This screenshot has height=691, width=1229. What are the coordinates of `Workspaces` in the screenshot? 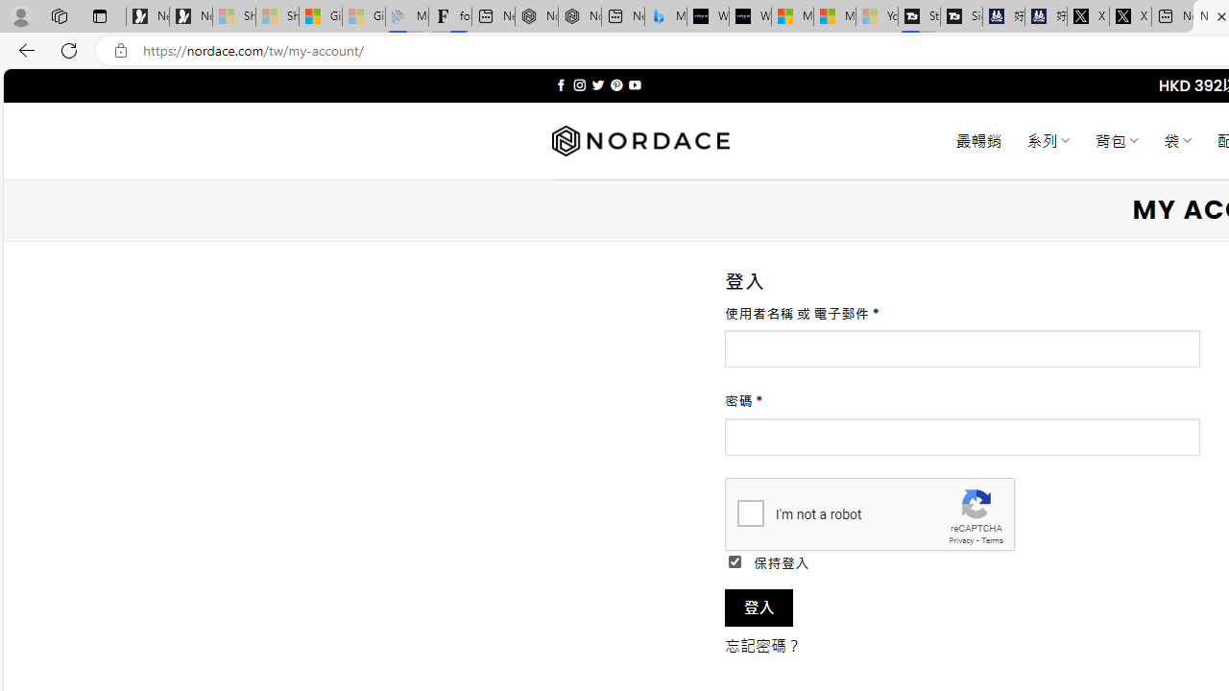 It's located at (59, 15).